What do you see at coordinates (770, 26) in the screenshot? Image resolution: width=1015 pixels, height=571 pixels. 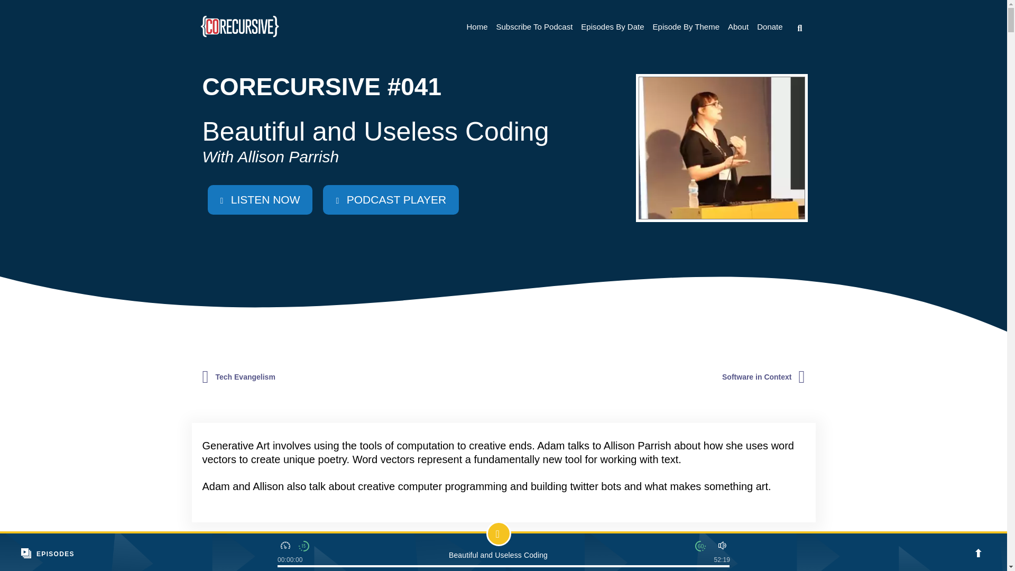 I see `Donate` at bounding box center [770, 26].